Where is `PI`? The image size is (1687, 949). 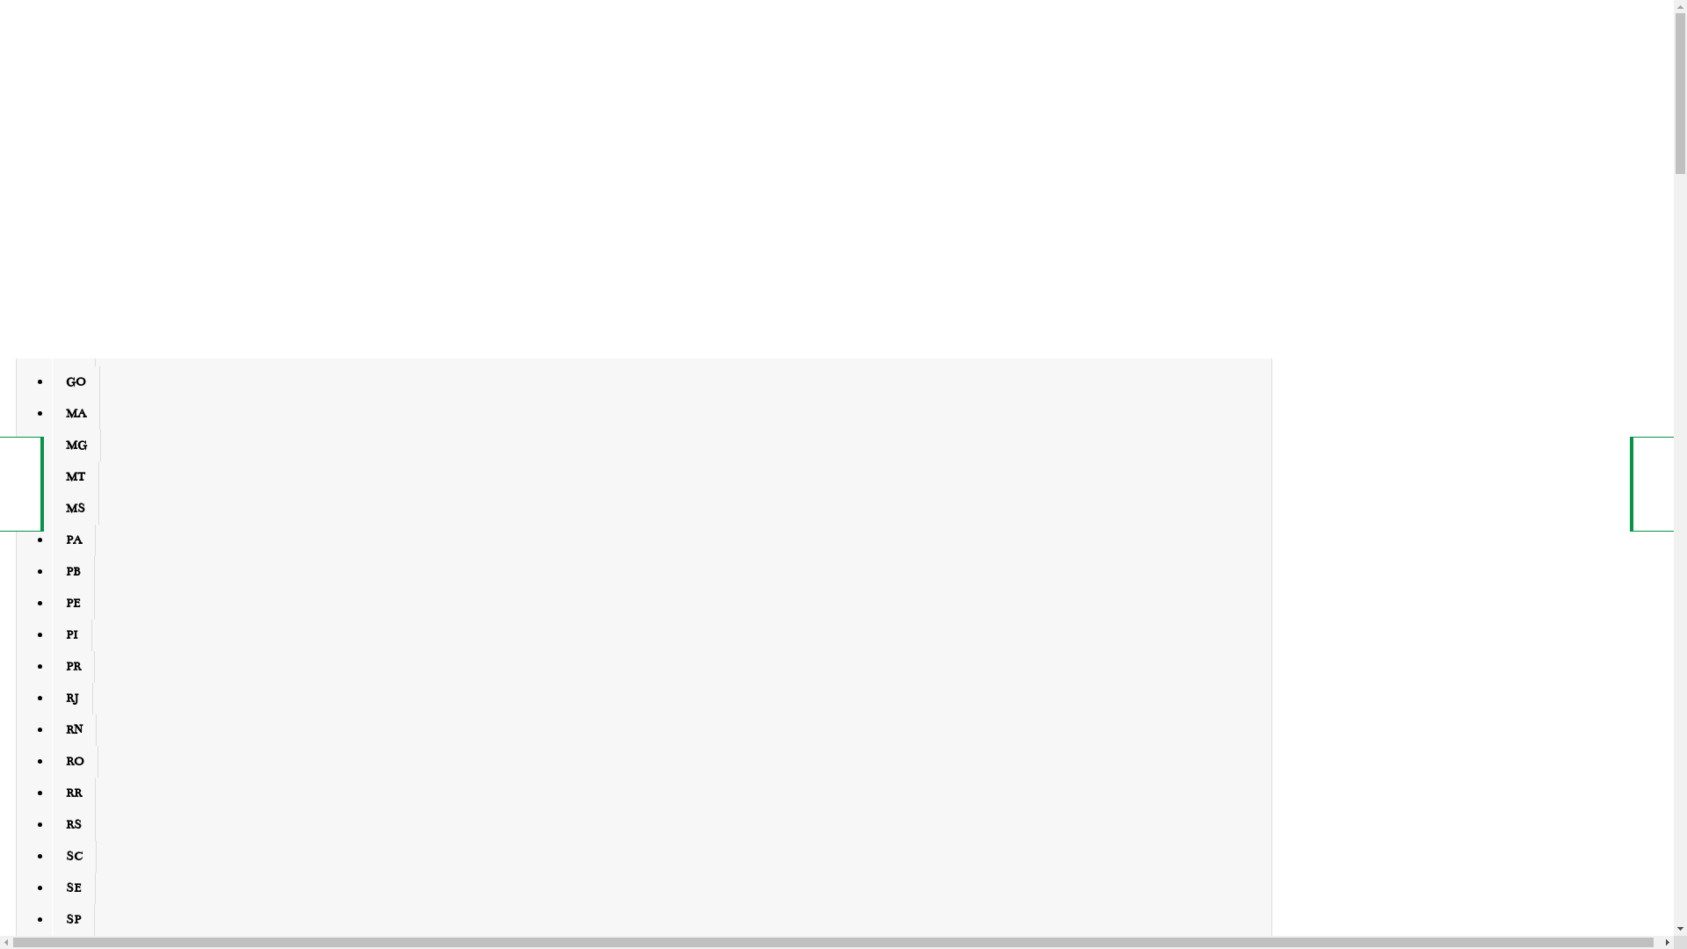
PI is located at coordinates (72, 635).